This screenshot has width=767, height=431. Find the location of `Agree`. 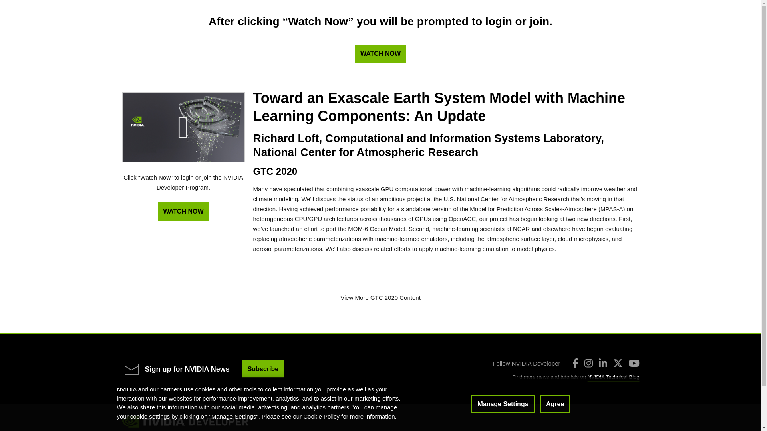

Agree is located at coordinates (554, 404).